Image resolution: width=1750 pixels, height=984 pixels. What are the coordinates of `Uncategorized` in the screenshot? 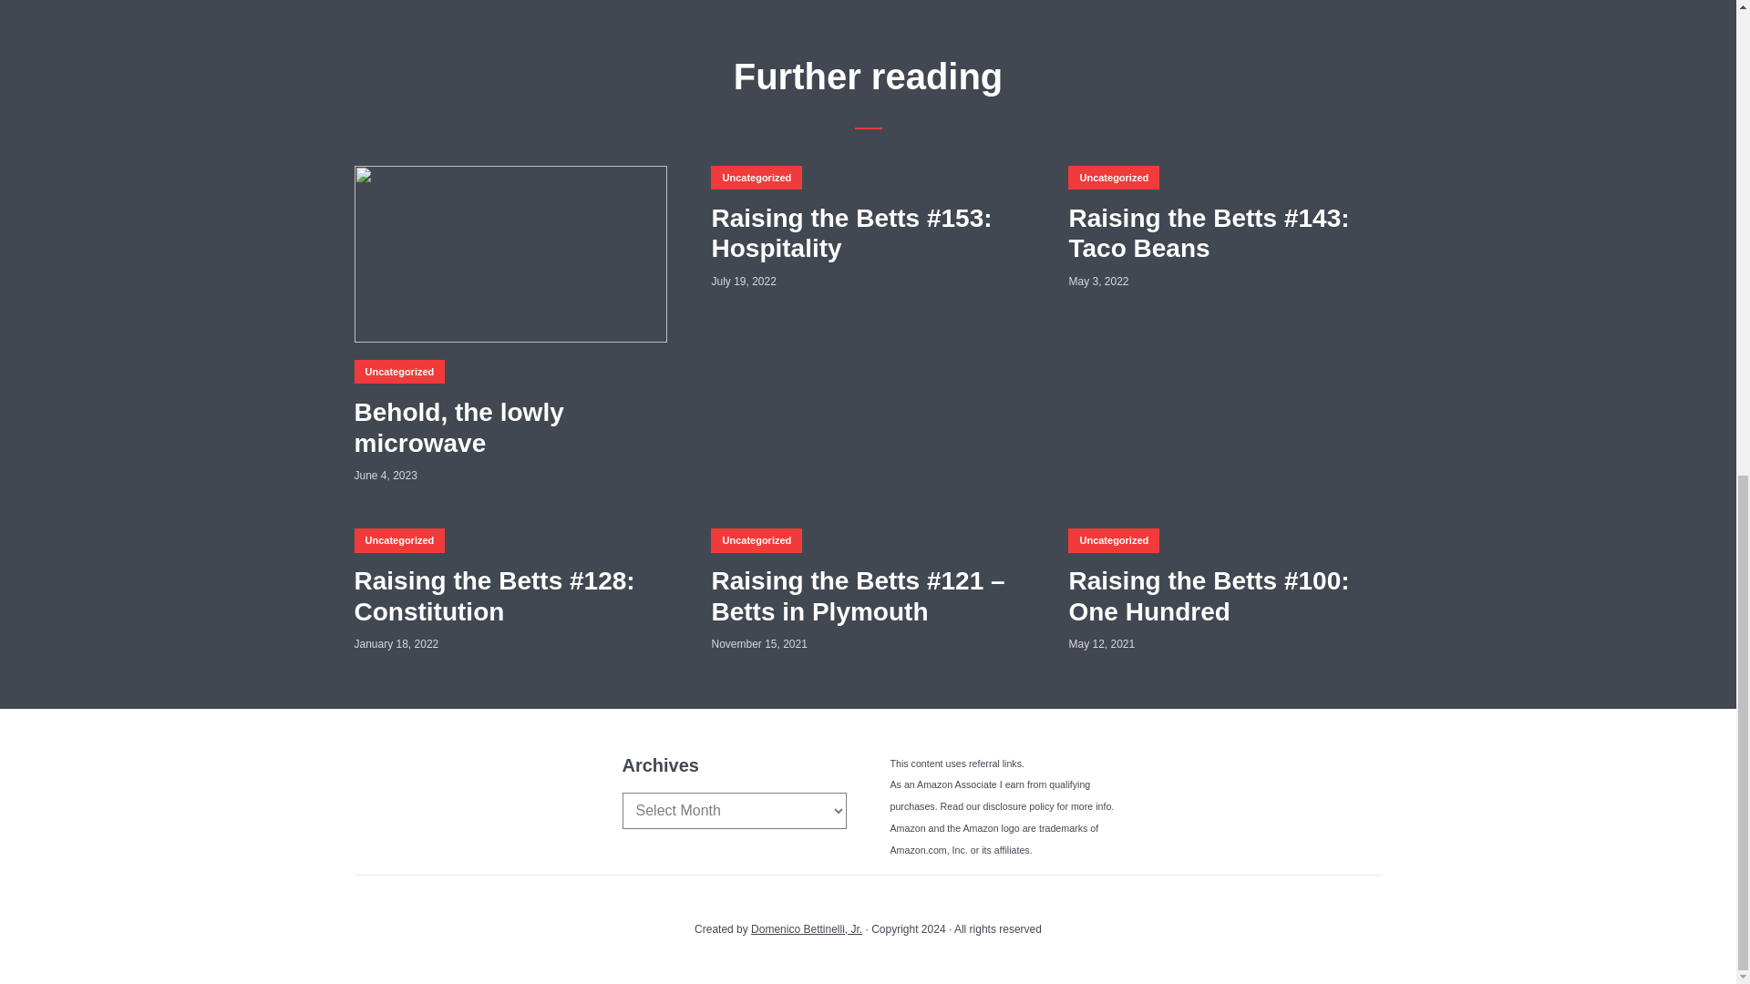 It's located at (756, 539).